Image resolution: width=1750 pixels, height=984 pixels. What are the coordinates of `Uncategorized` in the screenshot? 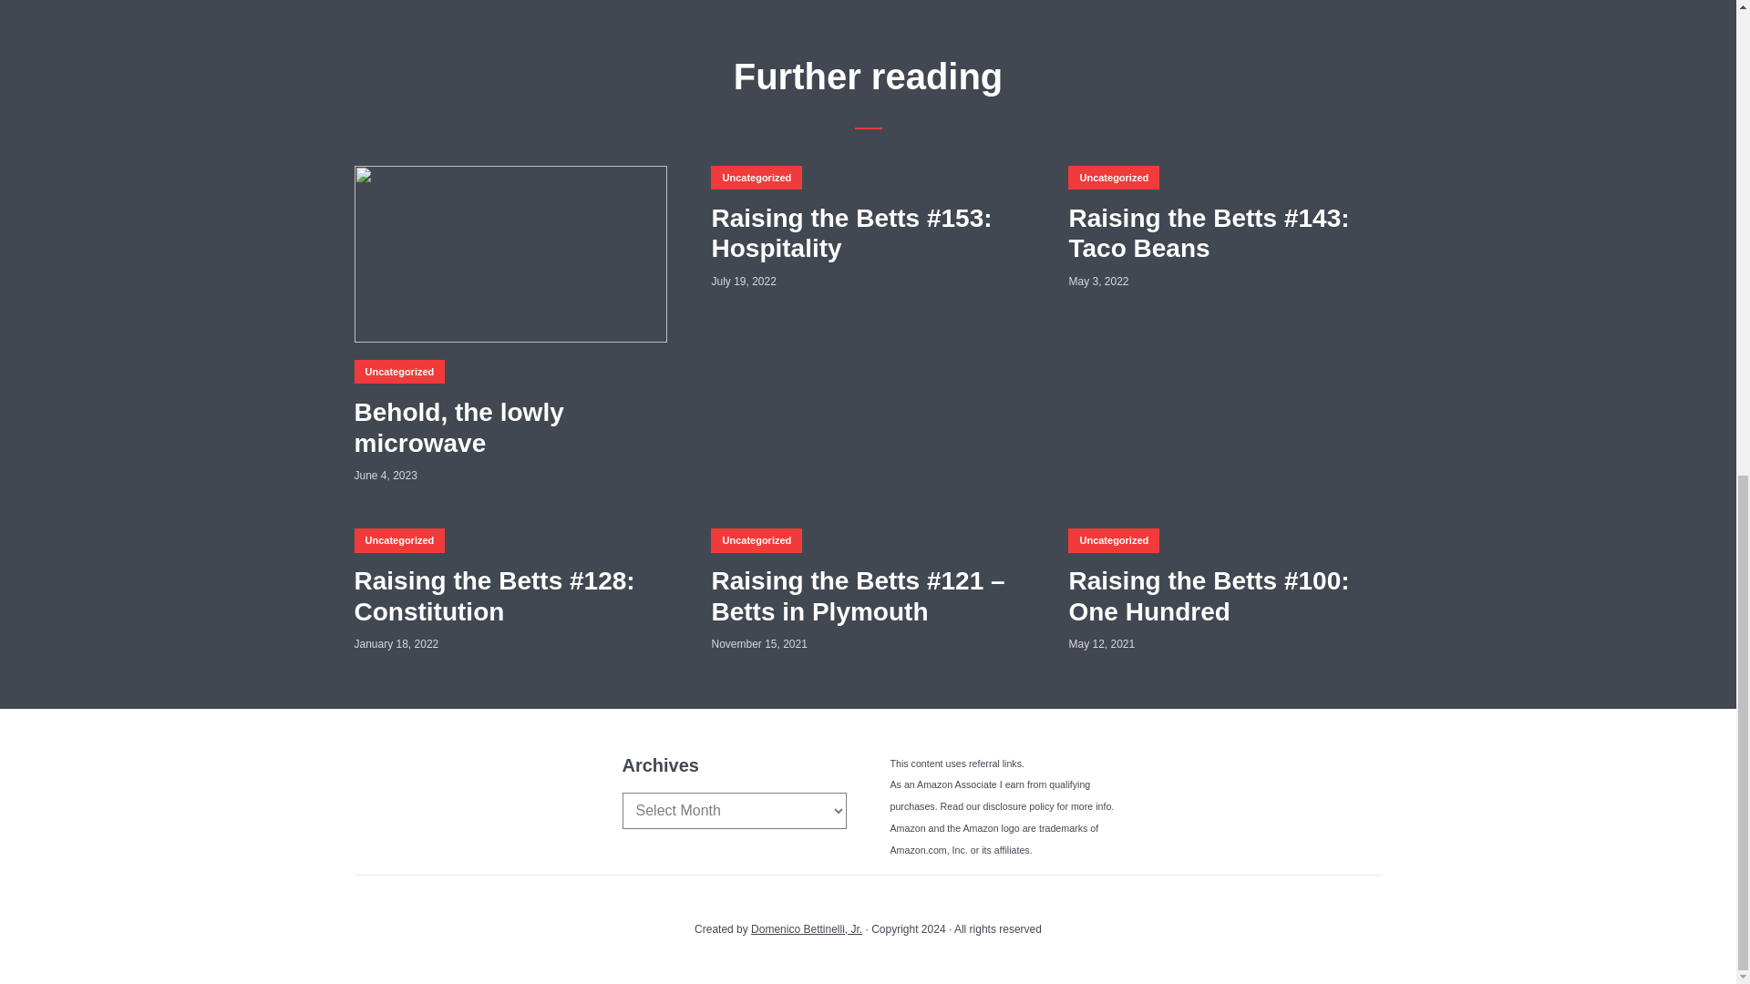 It's located at (756, 539).